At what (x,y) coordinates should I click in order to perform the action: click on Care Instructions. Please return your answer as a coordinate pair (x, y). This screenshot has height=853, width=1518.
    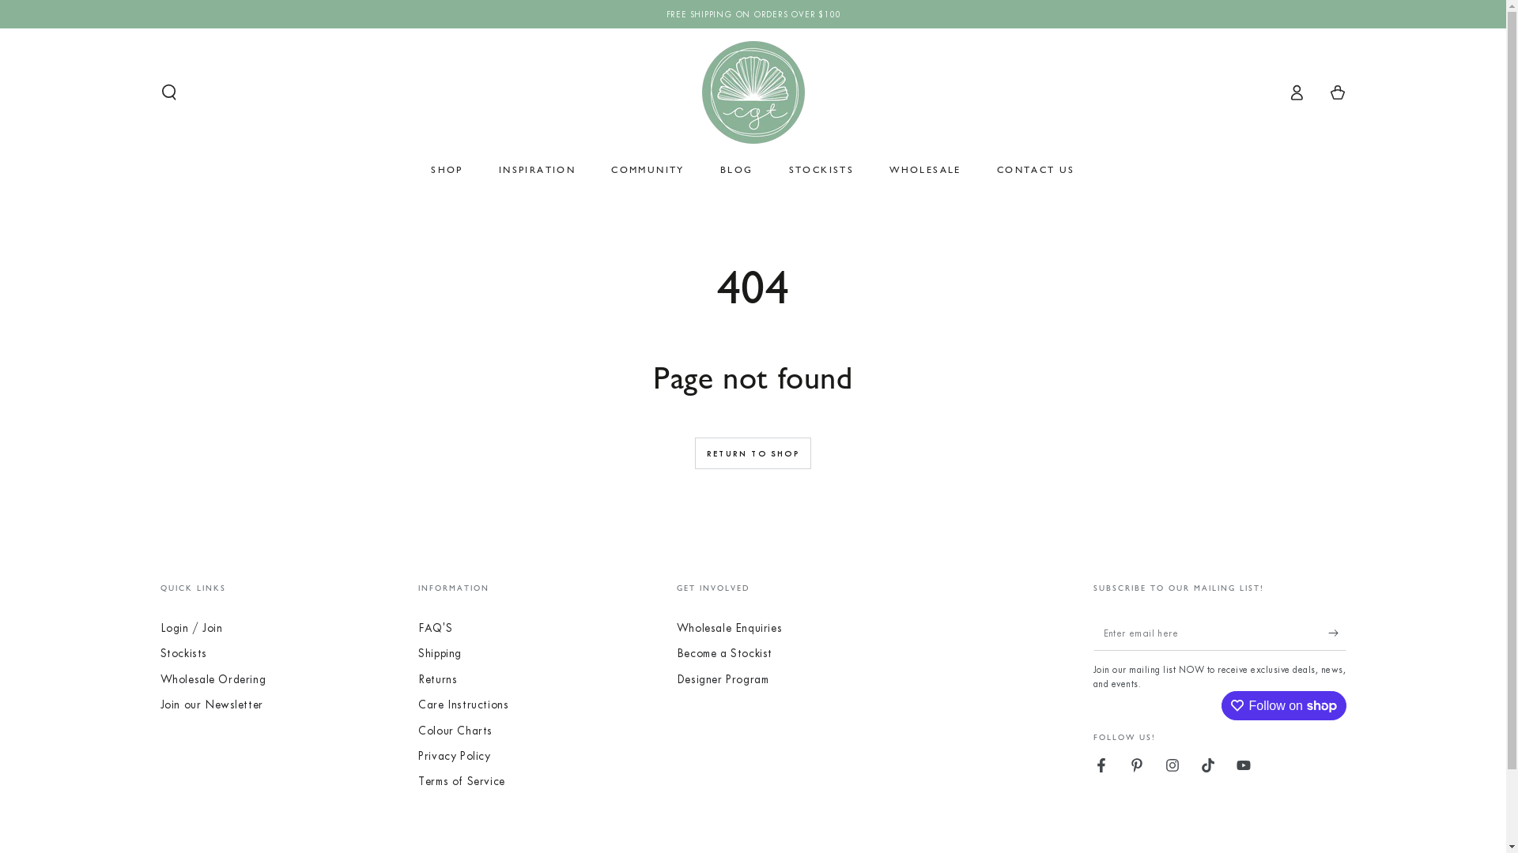
    Looking at the image, I should click on (463, 705).